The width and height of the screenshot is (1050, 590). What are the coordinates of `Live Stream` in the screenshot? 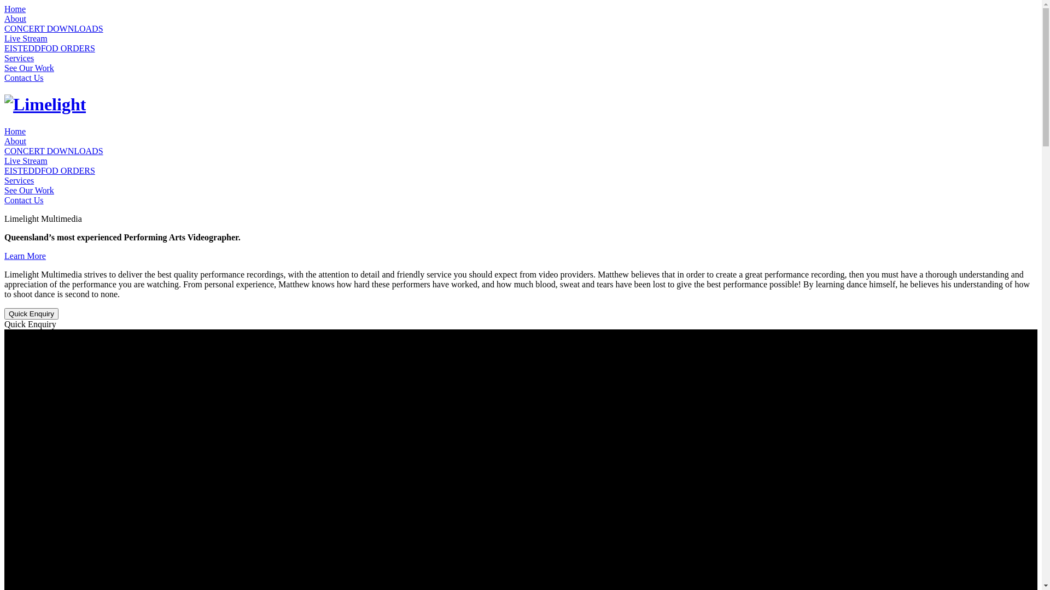 It's located at (26, 161).